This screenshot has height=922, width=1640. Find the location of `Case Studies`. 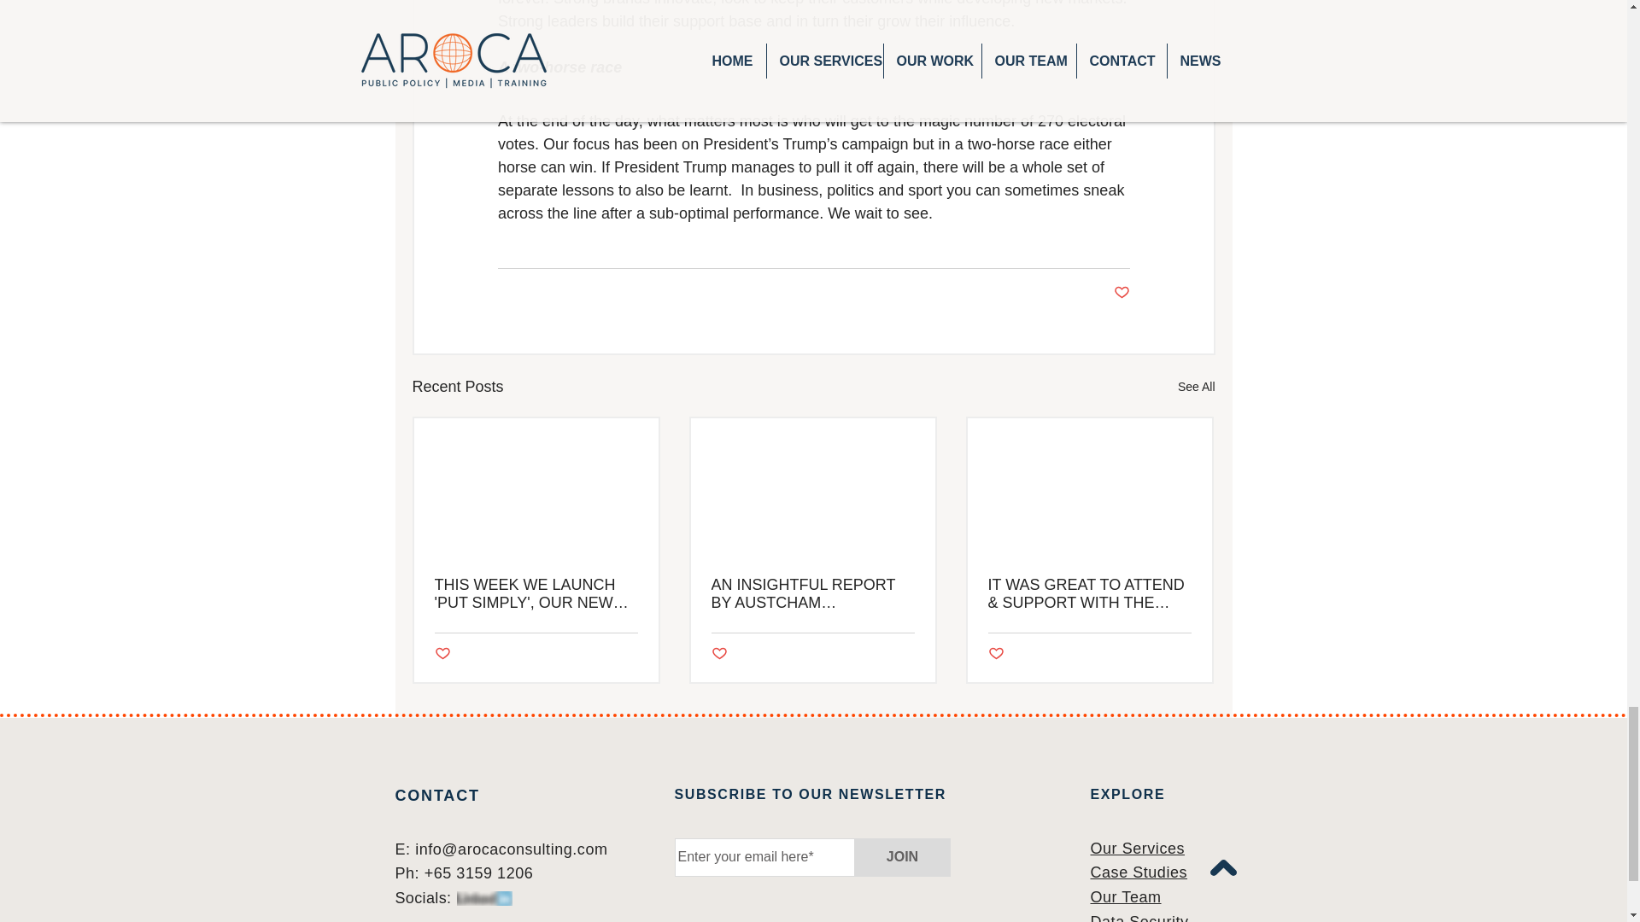

Case Studies is located at coordinates (1139, 872).